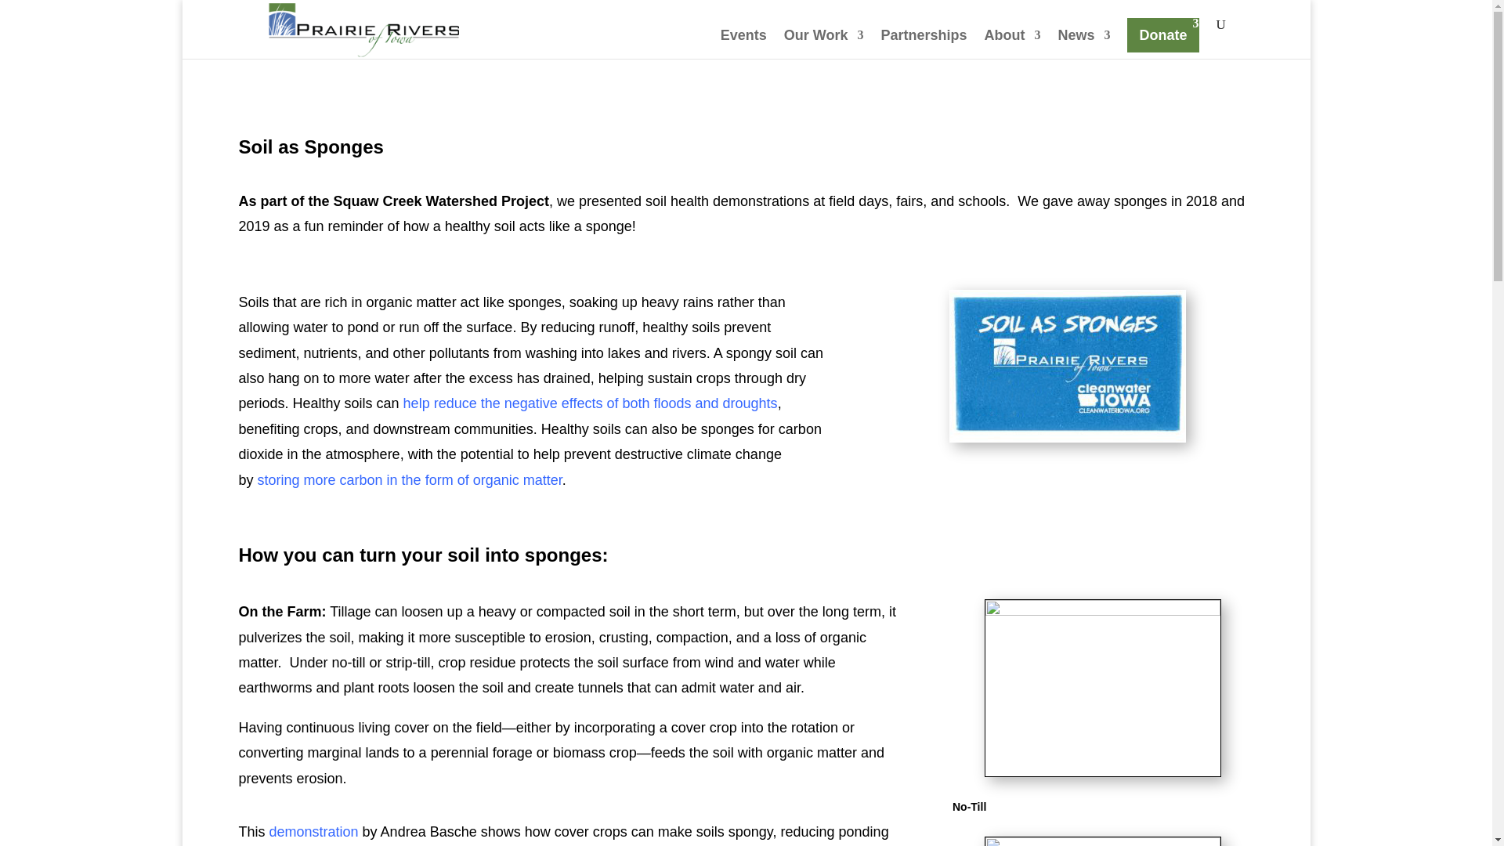 The width and height of the screenshot is (1504, 846). What do you see at coordinates (923, 44) in the screenshot?
I see `Partnerships` at bounding box center [923, 44].